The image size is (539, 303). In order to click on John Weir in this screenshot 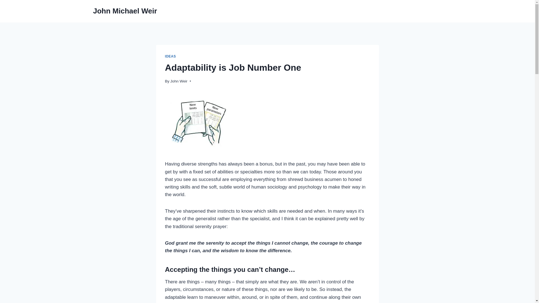, I will do `click(179, 81)`.